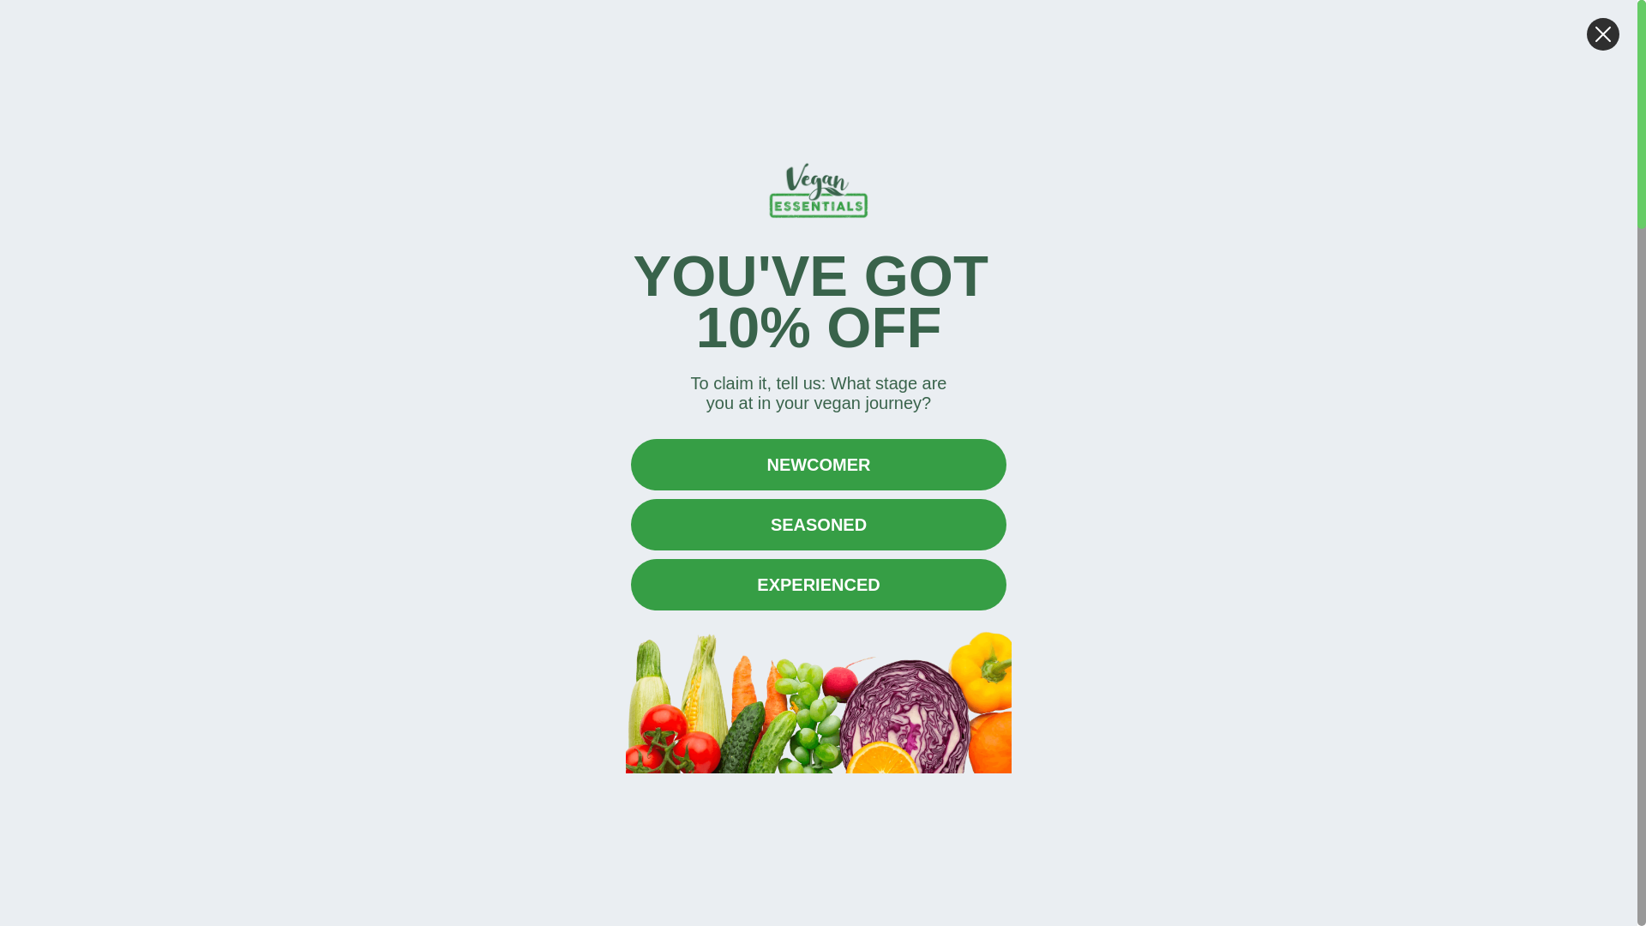 This screenshot has height=926, width=1646. Describe the element at coordinates (419, 109) in the screenshot. I see `New Releases` at that location.